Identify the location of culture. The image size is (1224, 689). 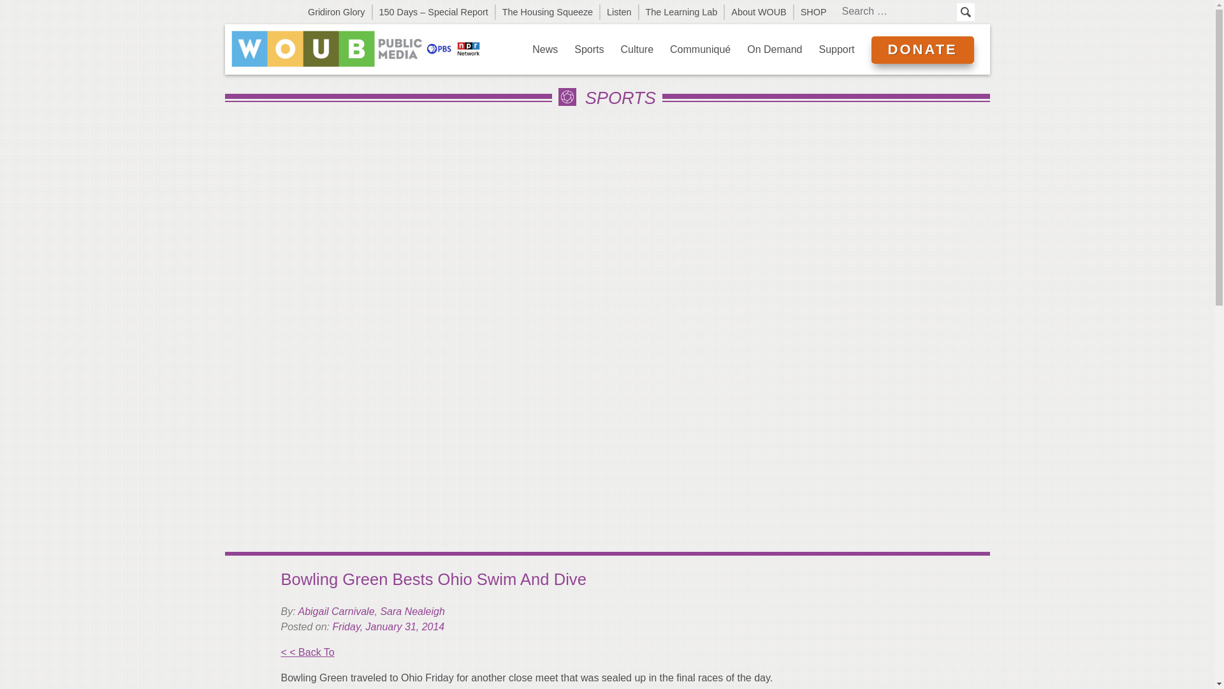
(637, 48).